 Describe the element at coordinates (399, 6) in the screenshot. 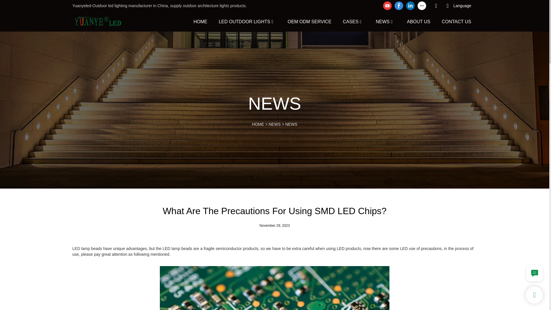

I see `facebook` at that location.